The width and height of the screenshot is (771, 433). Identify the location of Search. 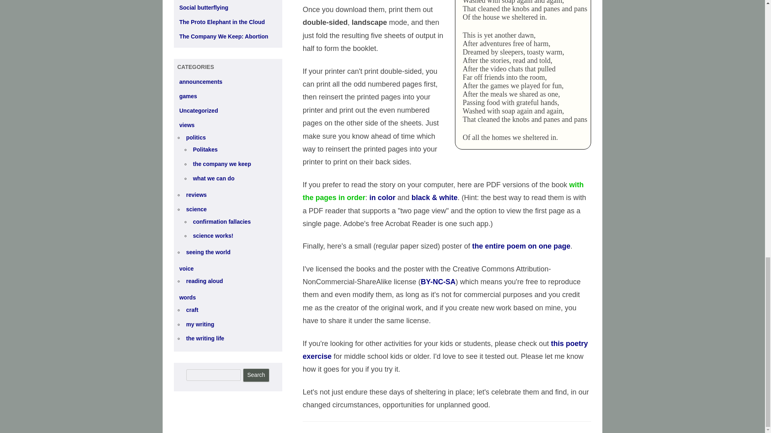
(256, 375).